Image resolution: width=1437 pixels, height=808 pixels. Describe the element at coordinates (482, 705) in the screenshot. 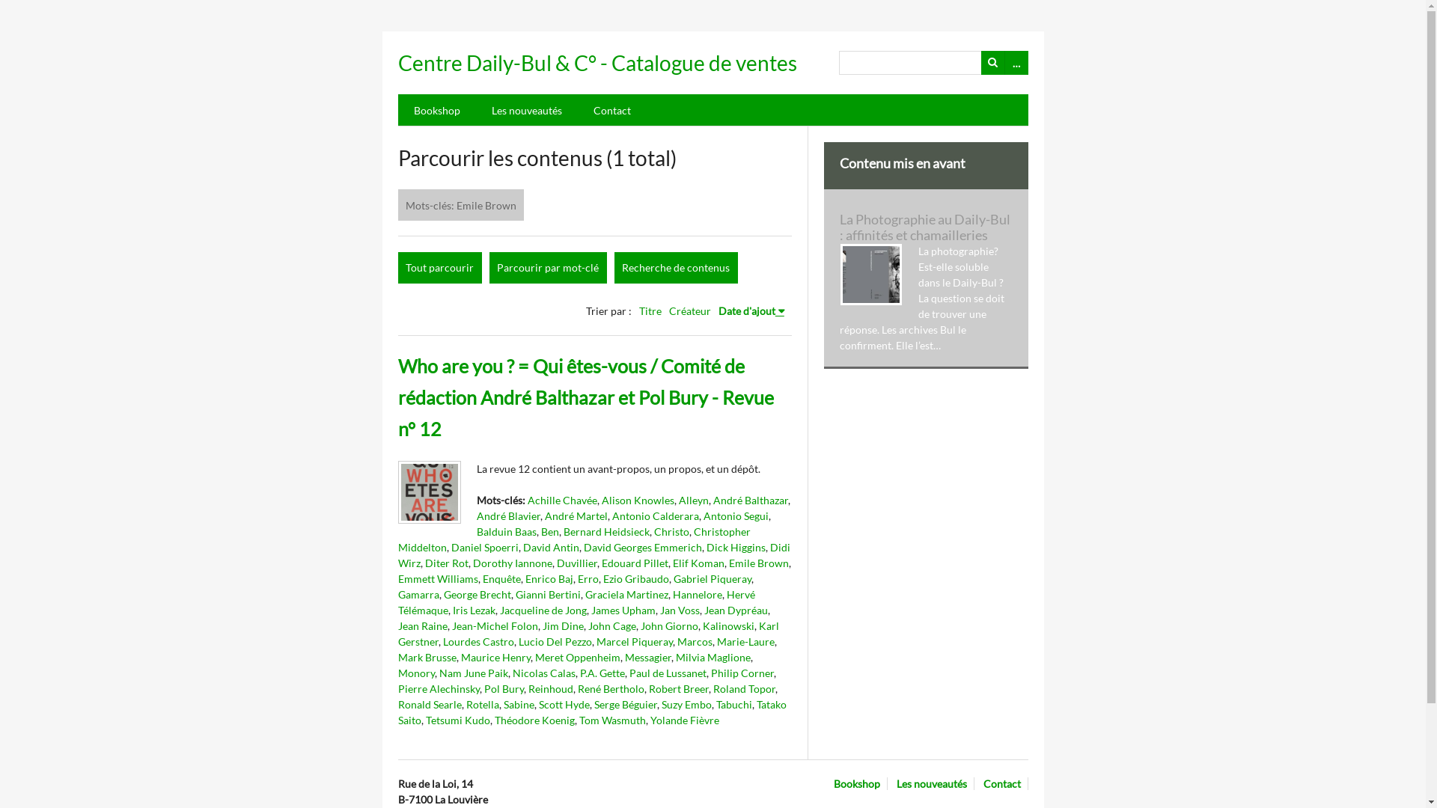

I see `Rotella` at that location.